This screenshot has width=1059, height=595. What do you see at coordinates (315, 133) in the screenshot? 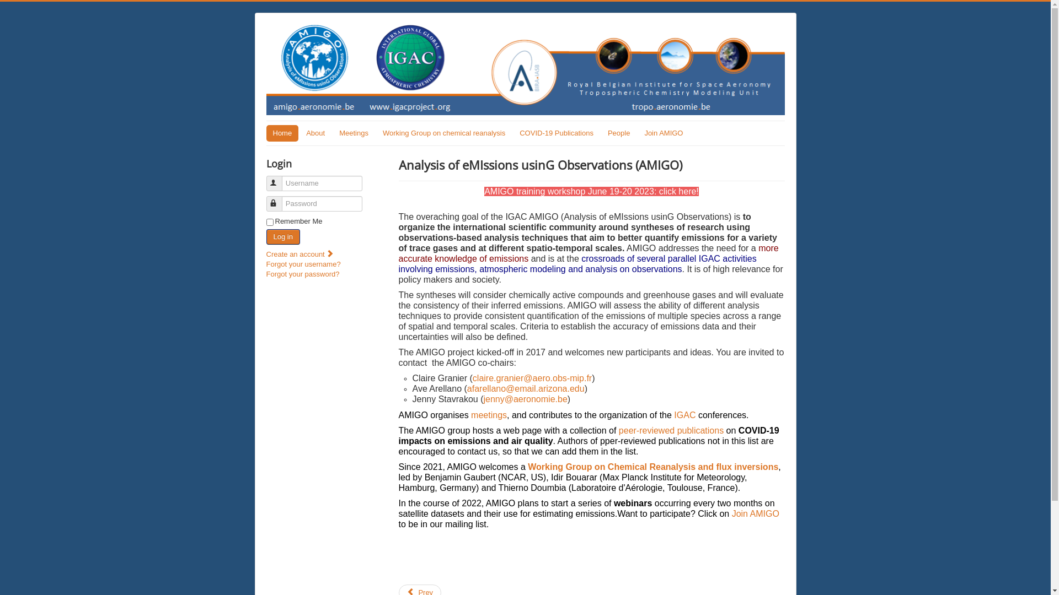
I see `About` at bounding box center [315, 133].